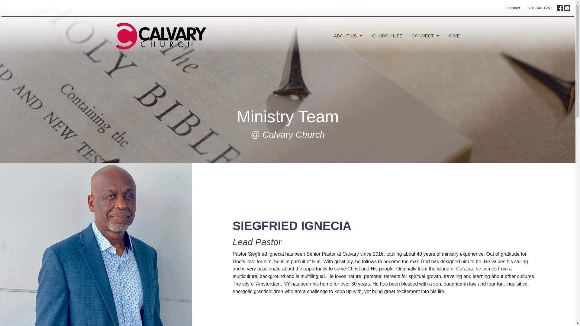  I want to click on 518-842-1261, so click(540, 8).